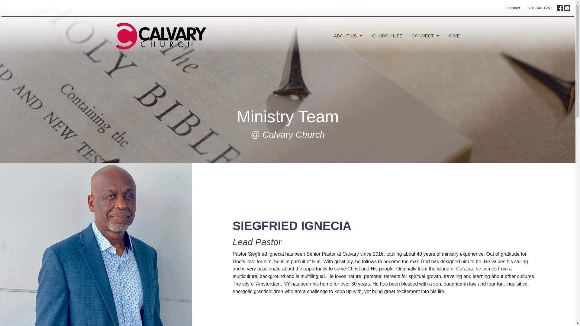  I want to click on 518-842-1261, so click(540, 8).